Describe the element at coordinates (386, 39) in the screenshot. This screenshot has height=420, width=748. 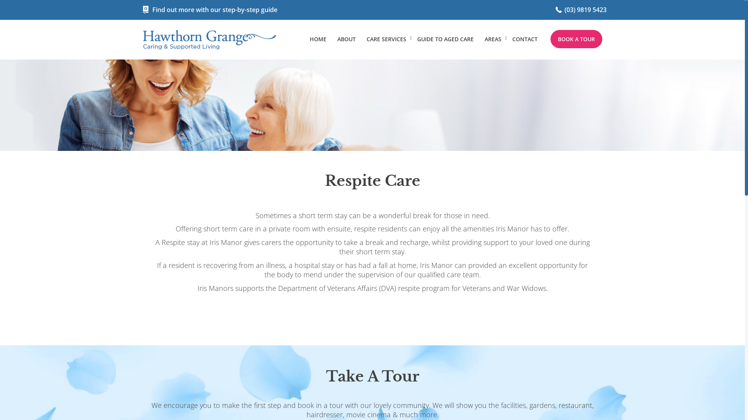
I see `CARE SERVICES` at that location.